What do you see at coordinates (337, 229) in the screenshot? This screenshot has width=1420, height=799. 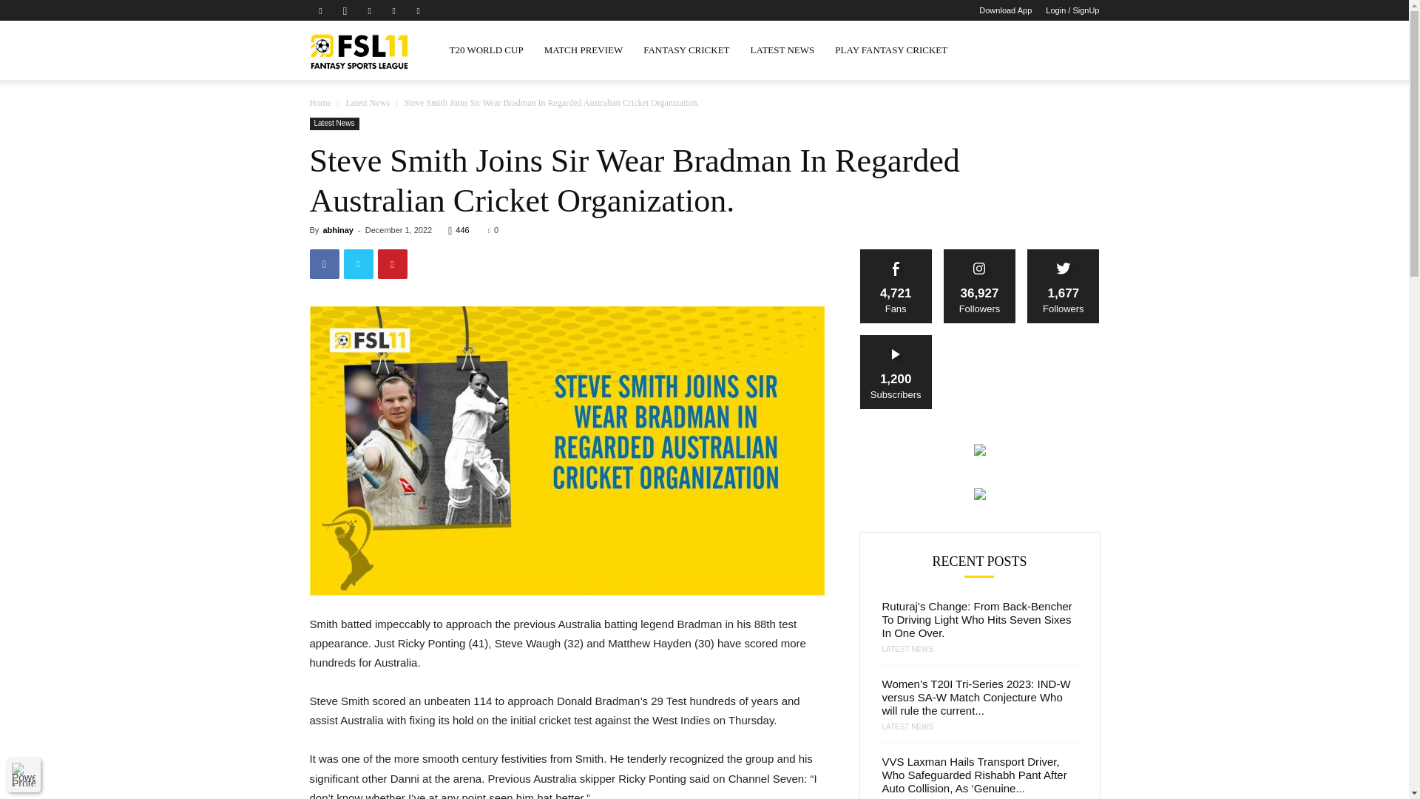 I see `abhinay` at bounding box center [337, 229].